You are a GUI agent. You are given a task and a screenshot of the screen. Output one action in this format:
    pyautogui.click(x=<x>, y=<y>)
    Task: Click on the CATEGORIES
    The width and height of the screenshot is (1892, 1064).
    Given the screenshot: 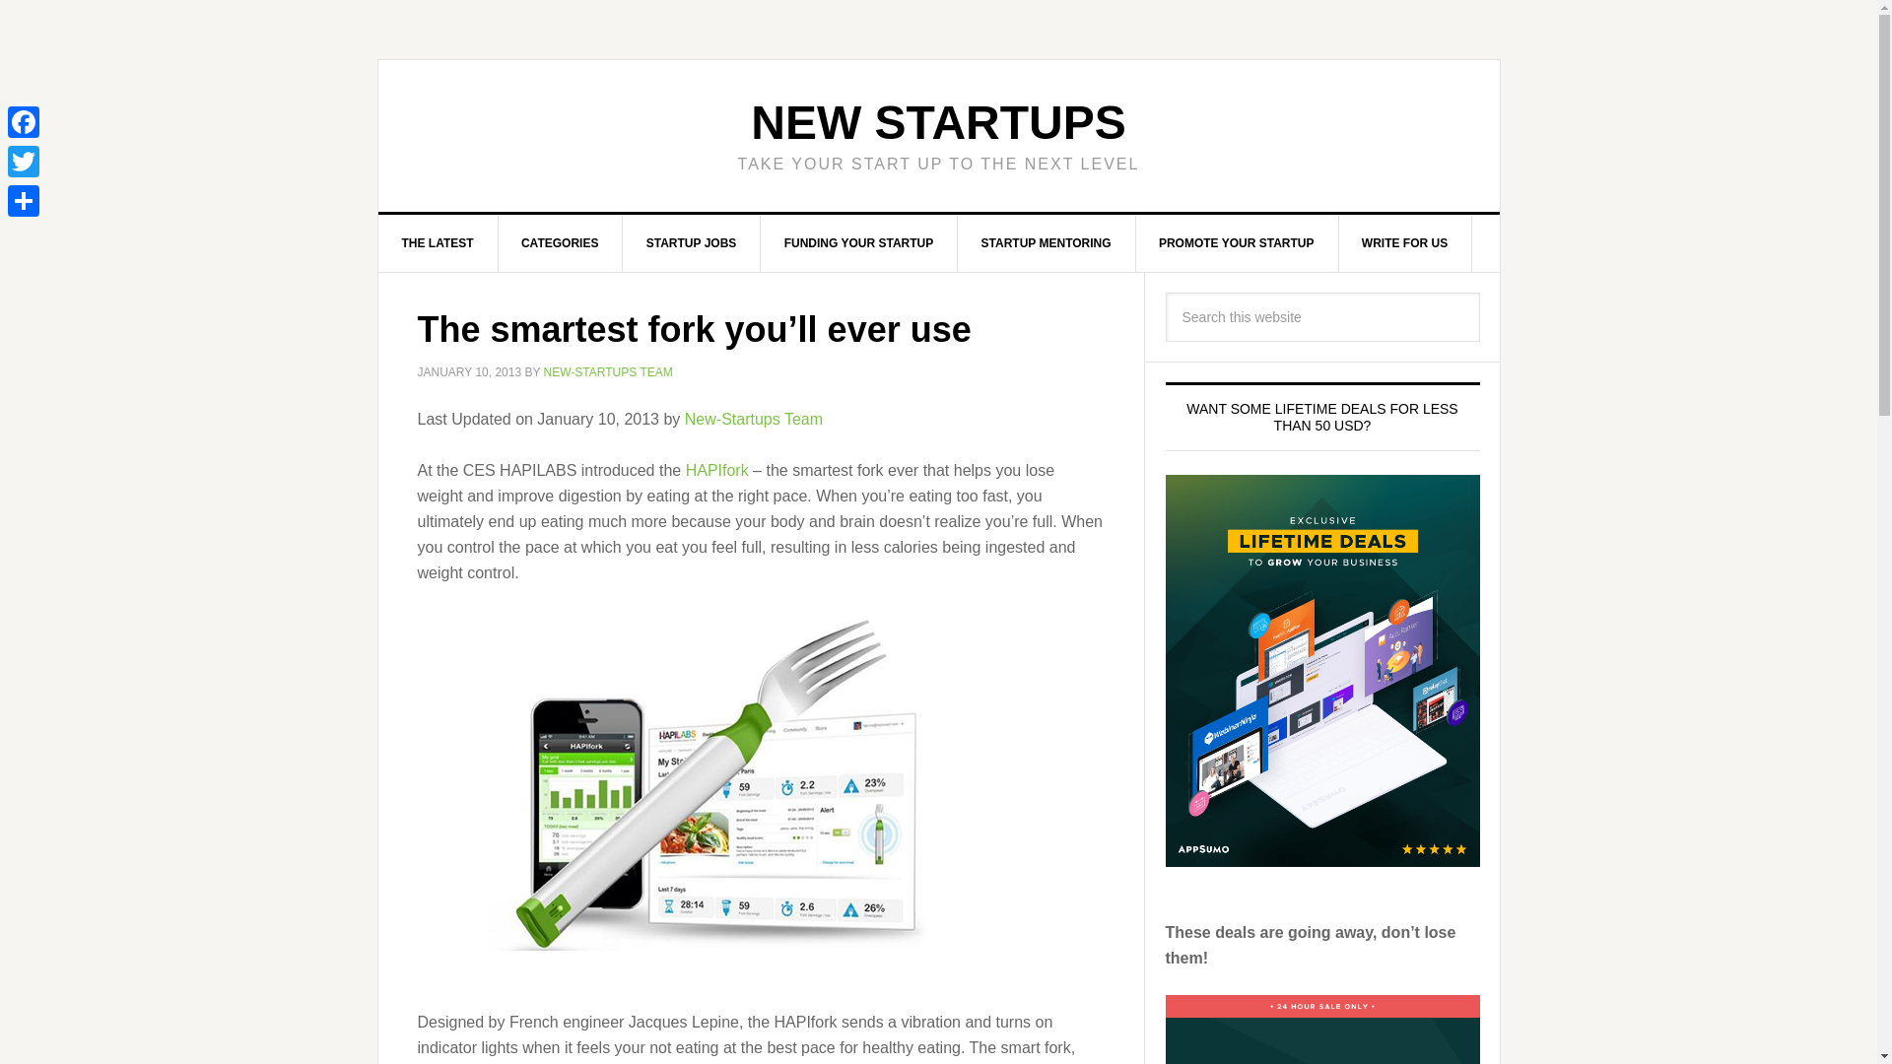 What is the action you would take?
    pyautogui.click(x=560, y=243)
    